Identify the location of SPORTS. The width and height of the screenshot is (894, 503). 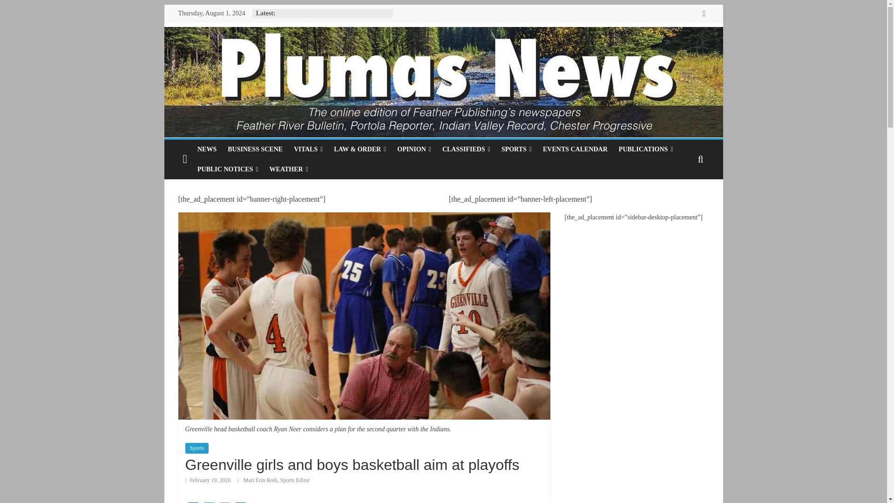
(516, 150).